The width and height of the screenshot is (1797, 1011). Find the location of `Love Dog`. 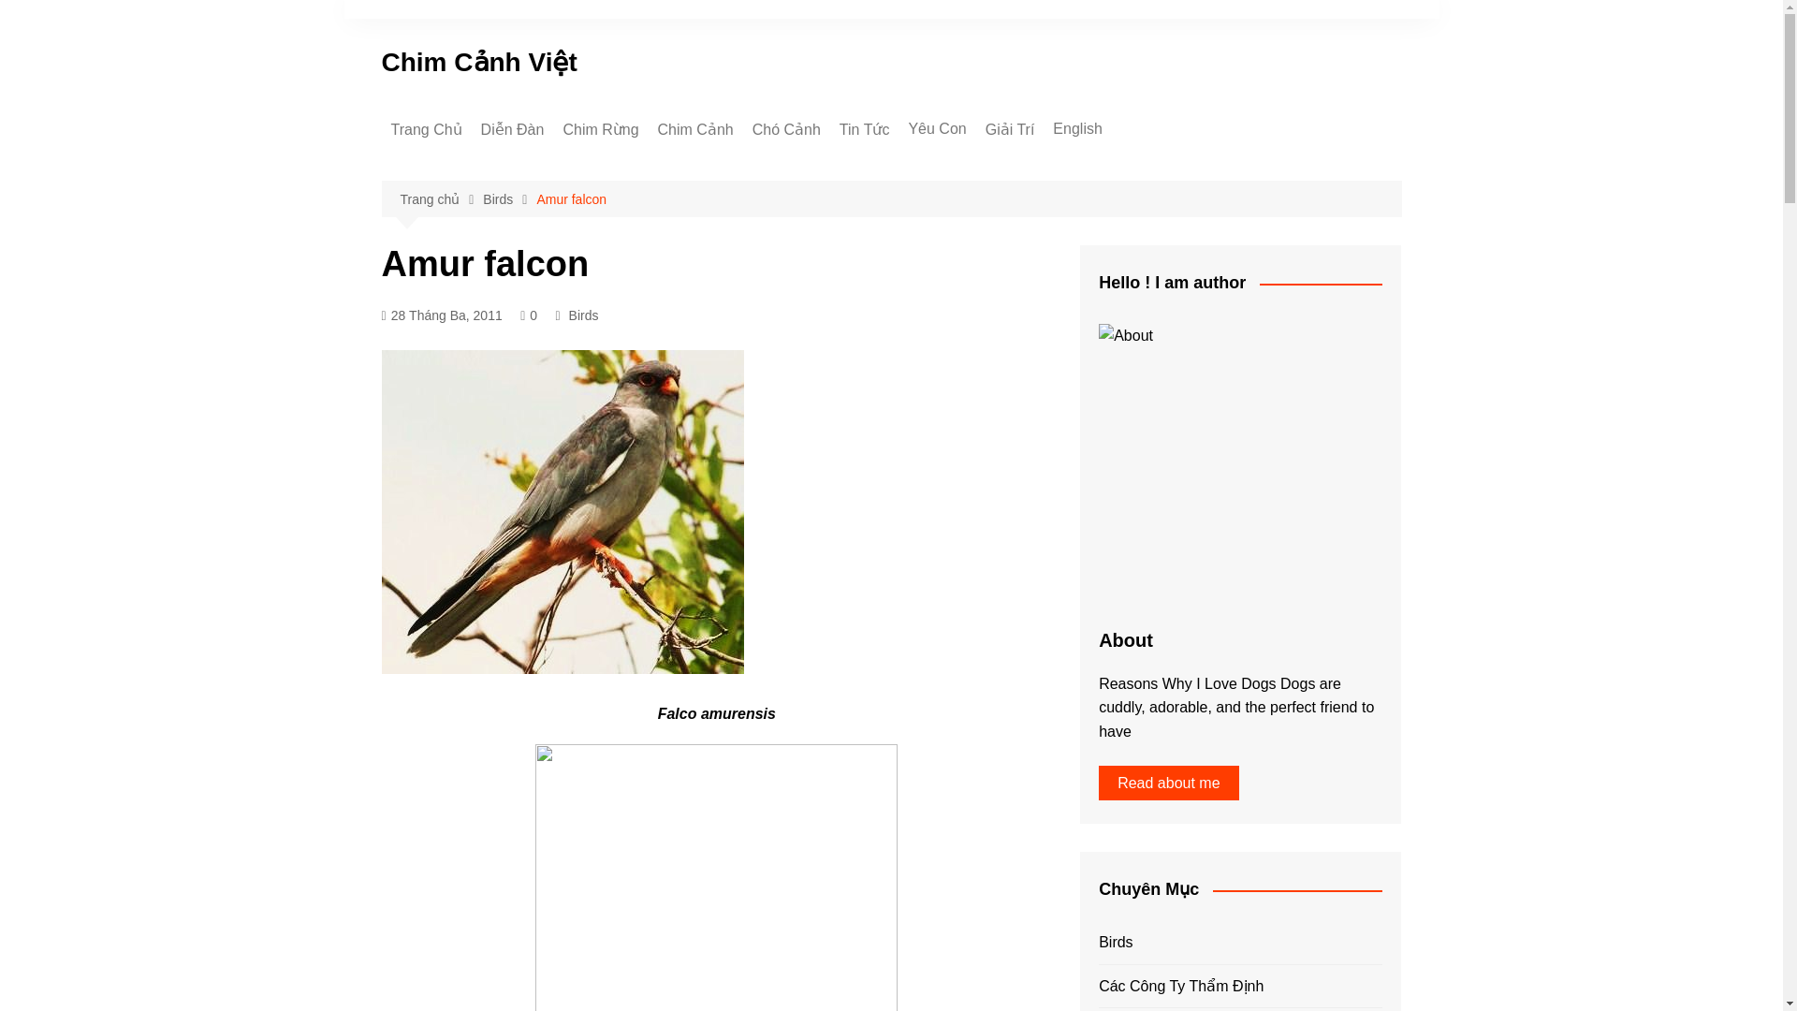

Love Dog is located at coordinates (1146, 167).